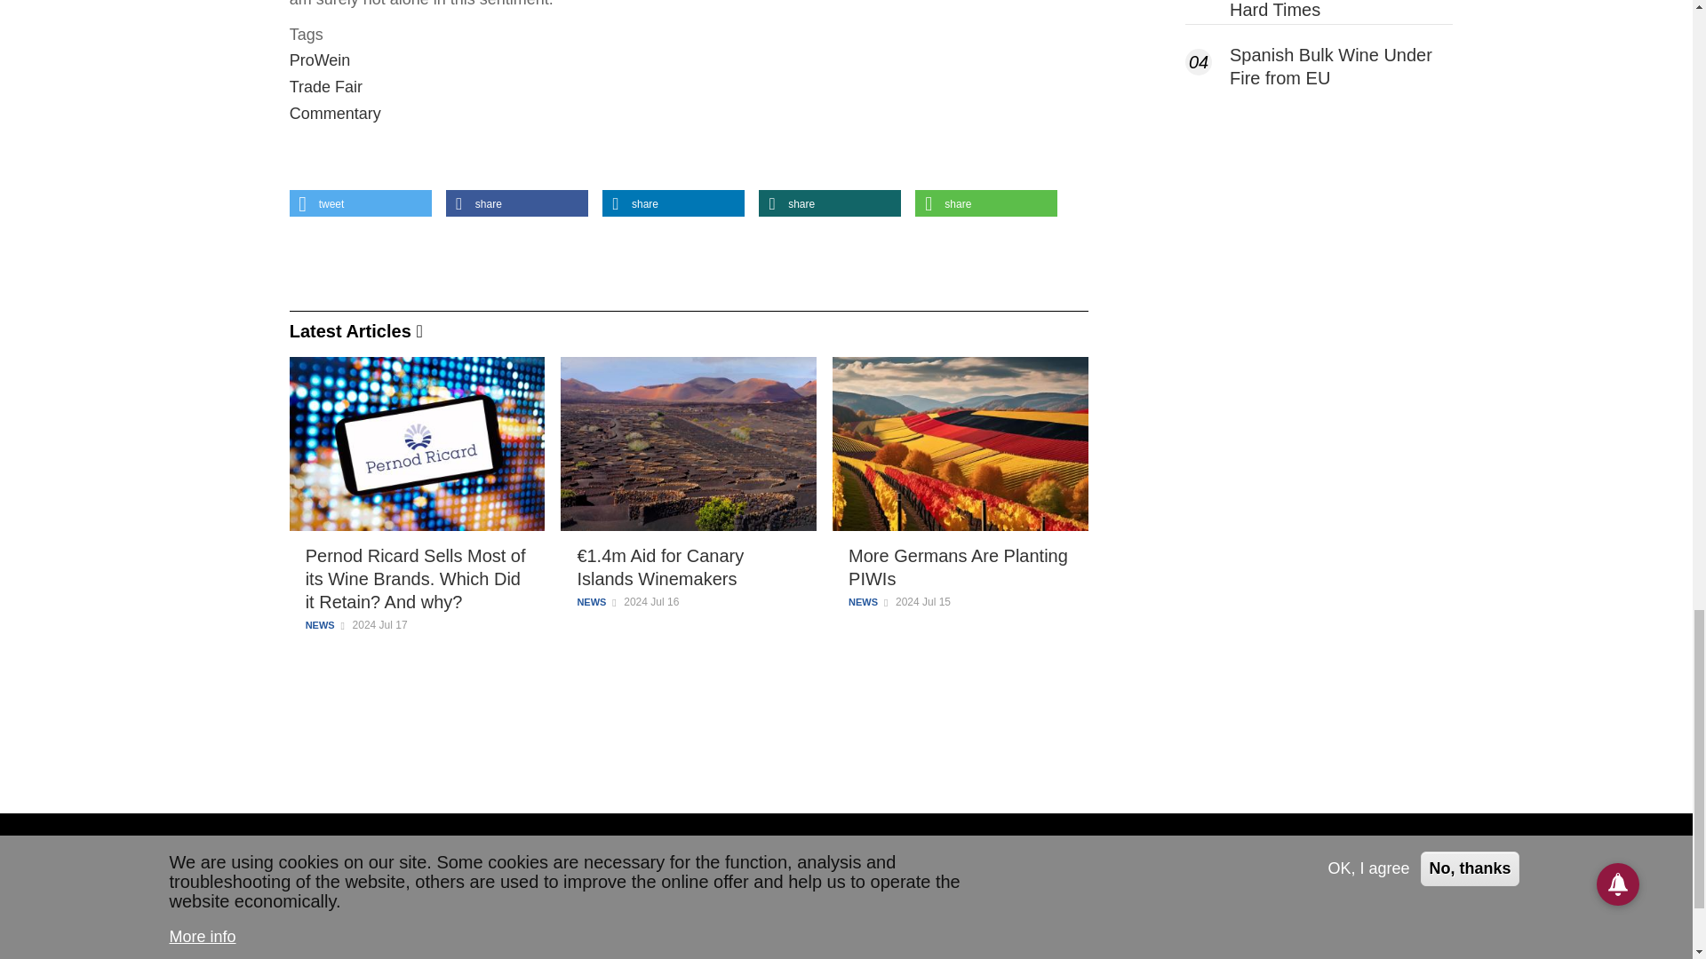 The height and width of the screenshot is (959, 1706). What do you see at coordinates (830, 202) in the screenshot?
I see `share` at bounding box center [830, 202].